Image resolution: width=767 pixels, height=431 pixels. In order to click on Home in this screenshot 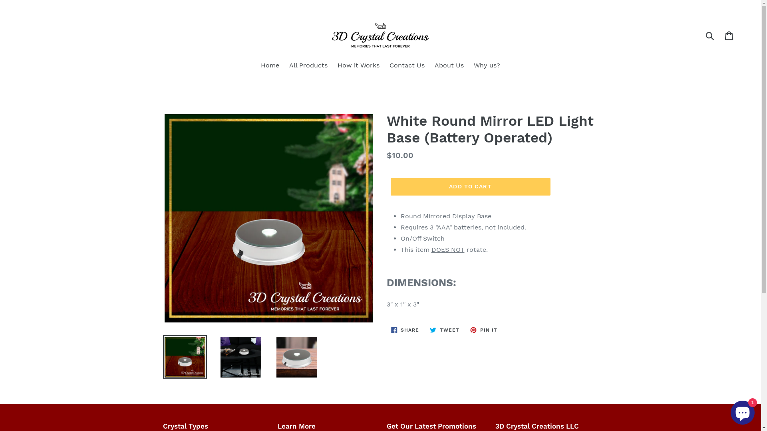, I will do `click(270, 66)`.